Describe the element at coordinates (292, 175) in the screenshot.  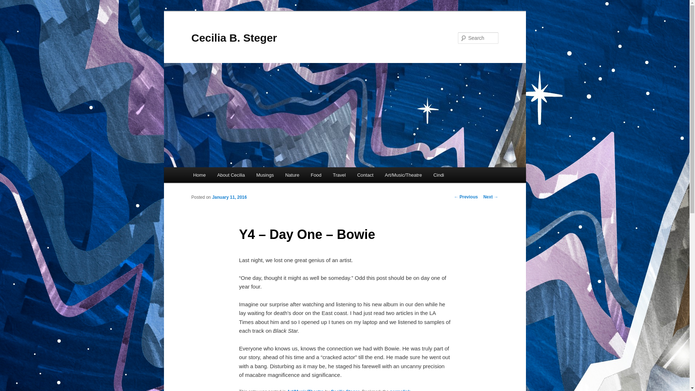
I see `Nature` at that location.